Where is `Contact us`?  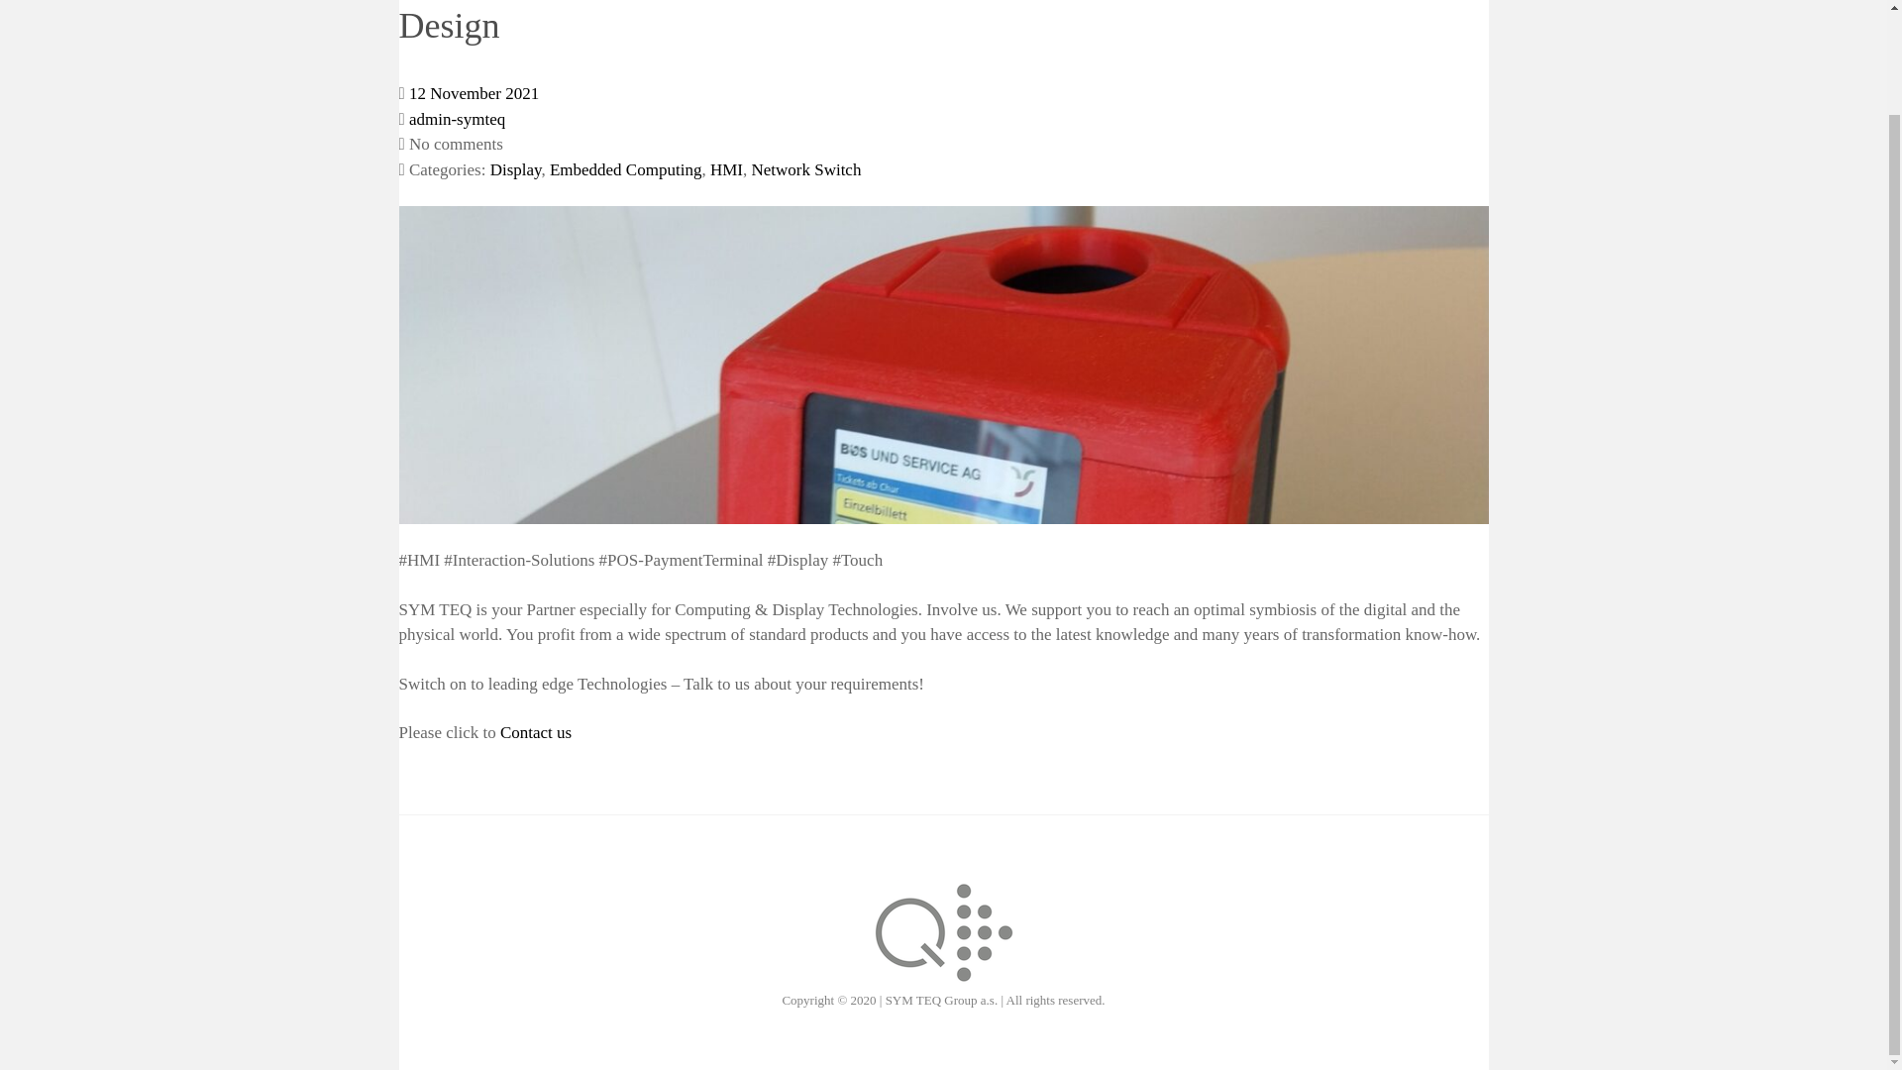 Contact us is located at coordinates (535, 733).